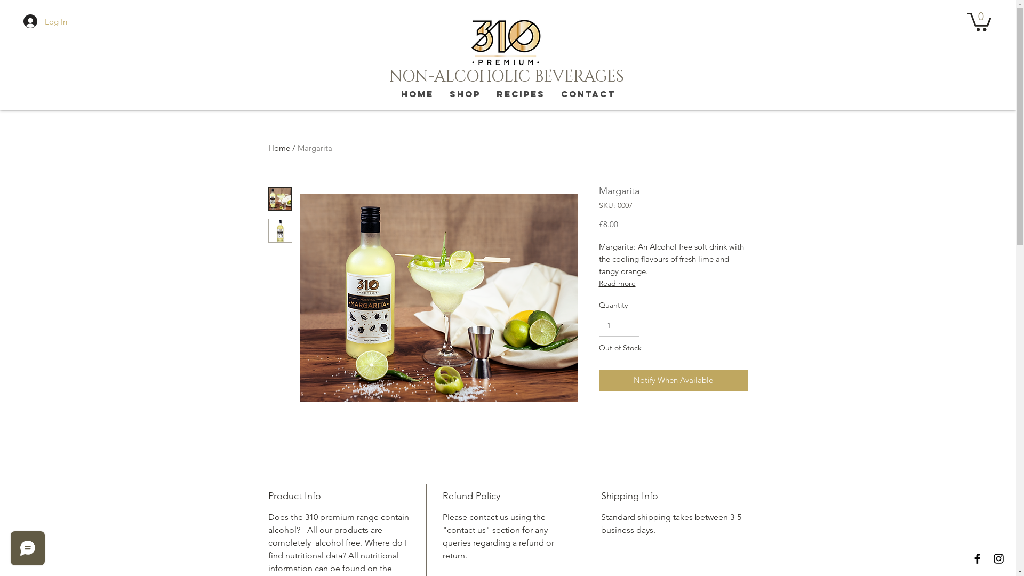 The width and height of the screenshot is (1024, 576). I want to click on CONTACT, so click(588, 94).